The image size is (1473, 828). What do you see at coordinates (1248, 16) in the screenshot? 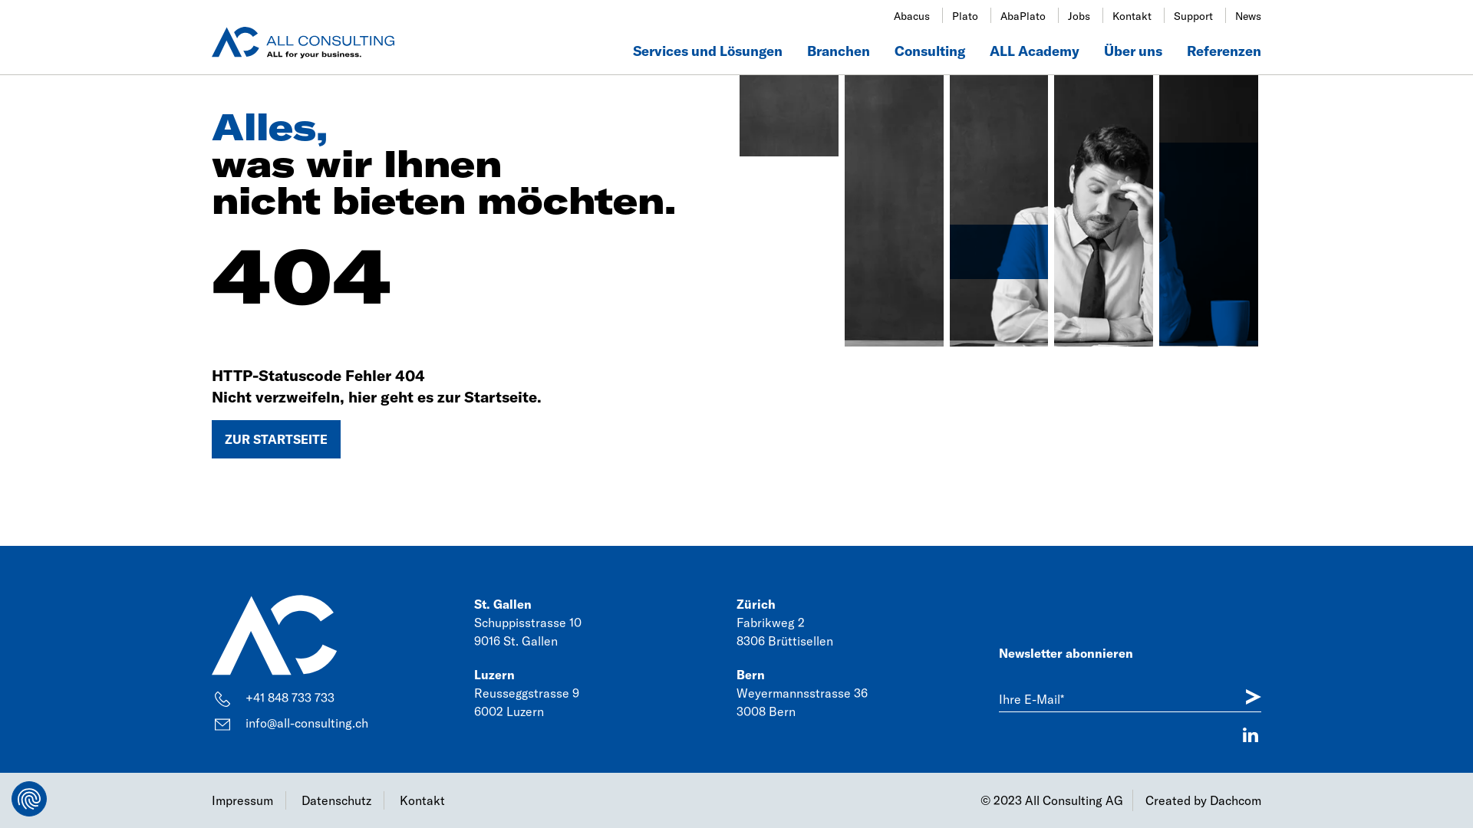
I see `News` at bounding box center [1248, 16].